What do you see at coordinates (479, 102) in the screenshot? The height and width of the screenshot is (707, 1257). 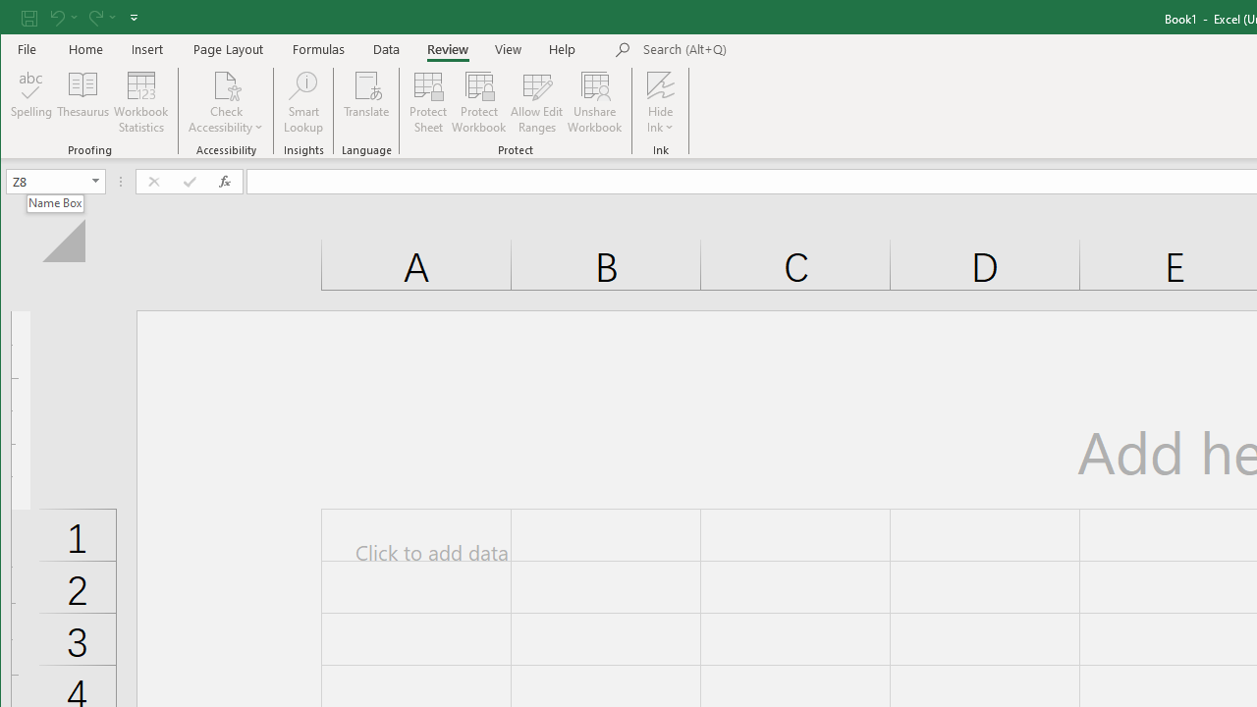 I see `Protect Workbook...` at bounding box center [479, 102].